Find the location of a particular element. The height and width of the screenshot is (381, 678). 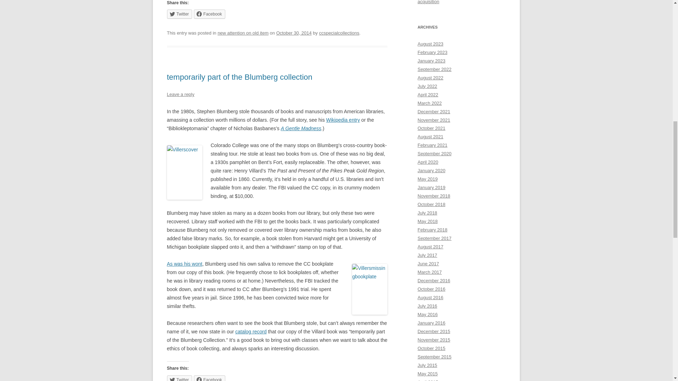

Leave a reply is located at coordinates (180, 95).